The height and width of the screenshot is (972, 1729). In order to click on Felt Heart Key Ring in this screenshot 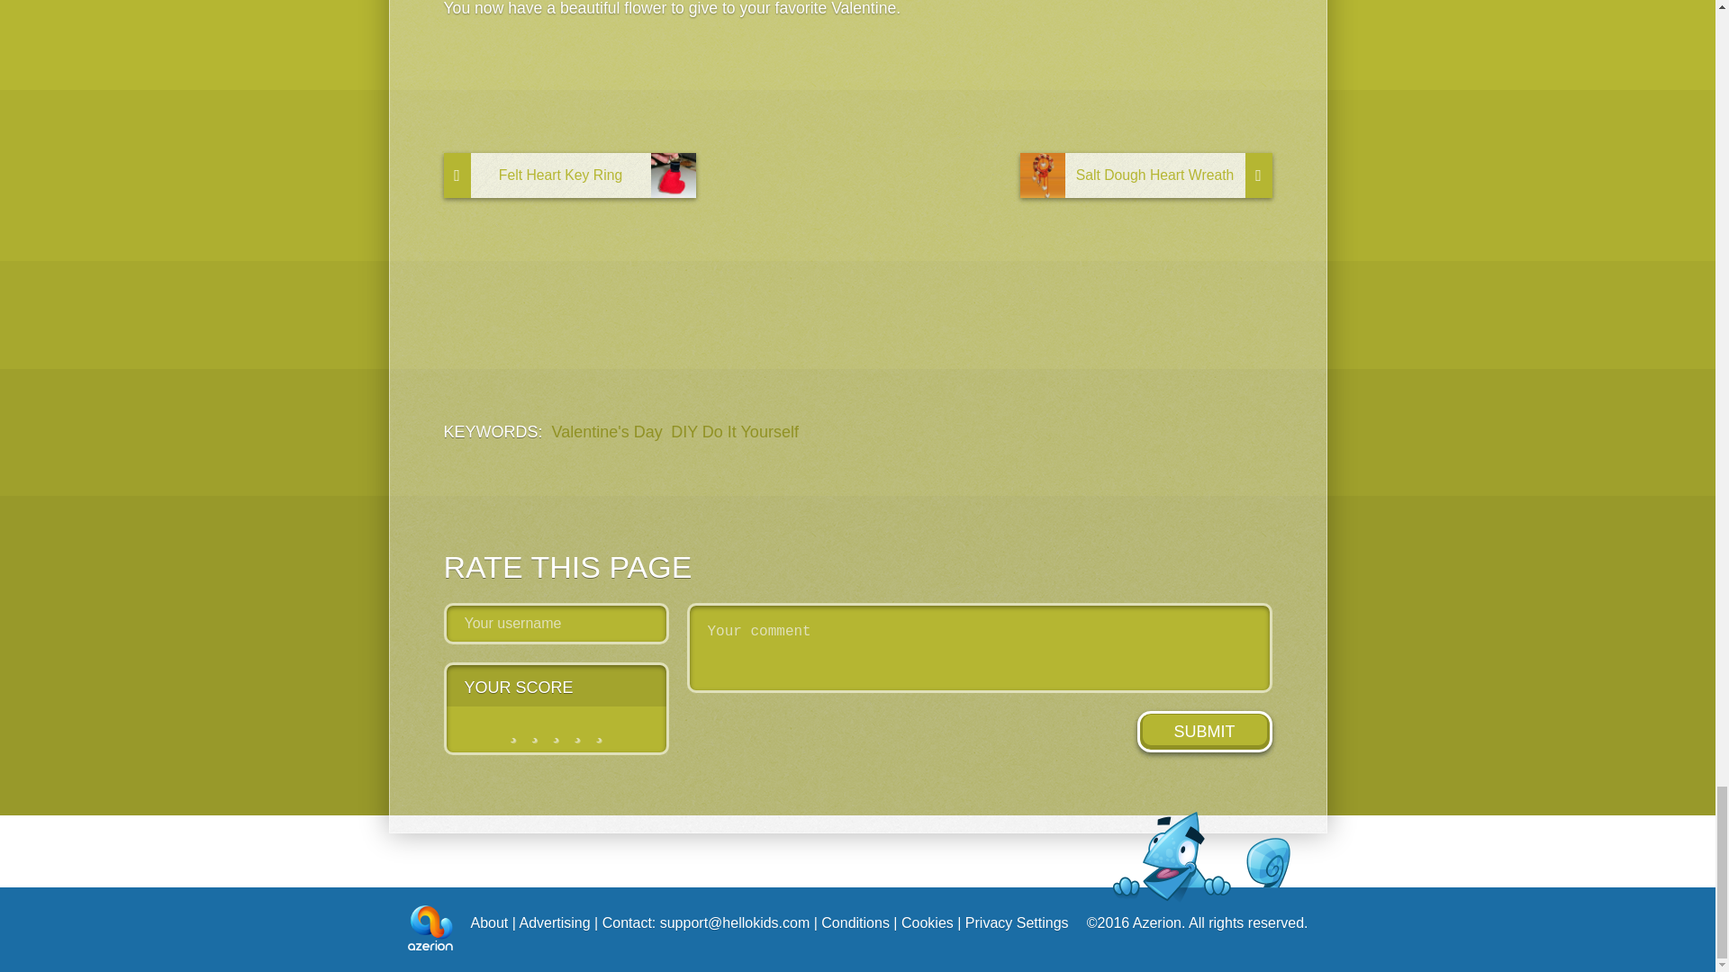, I will do `click(568, 175)`.